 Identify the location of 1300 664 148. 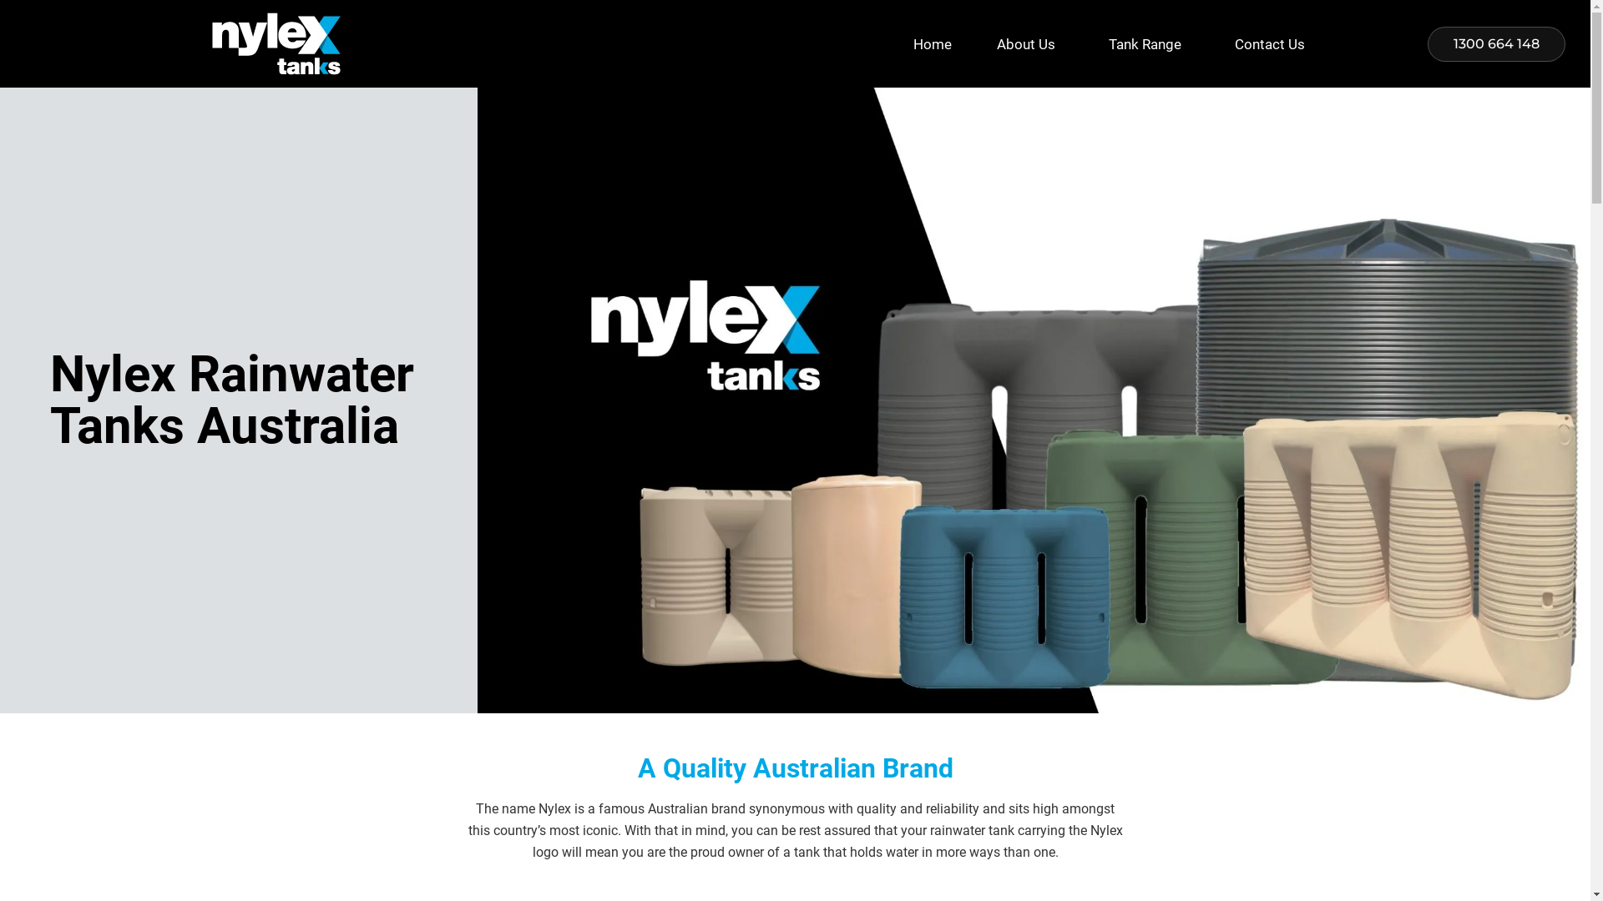
(1496, 44).